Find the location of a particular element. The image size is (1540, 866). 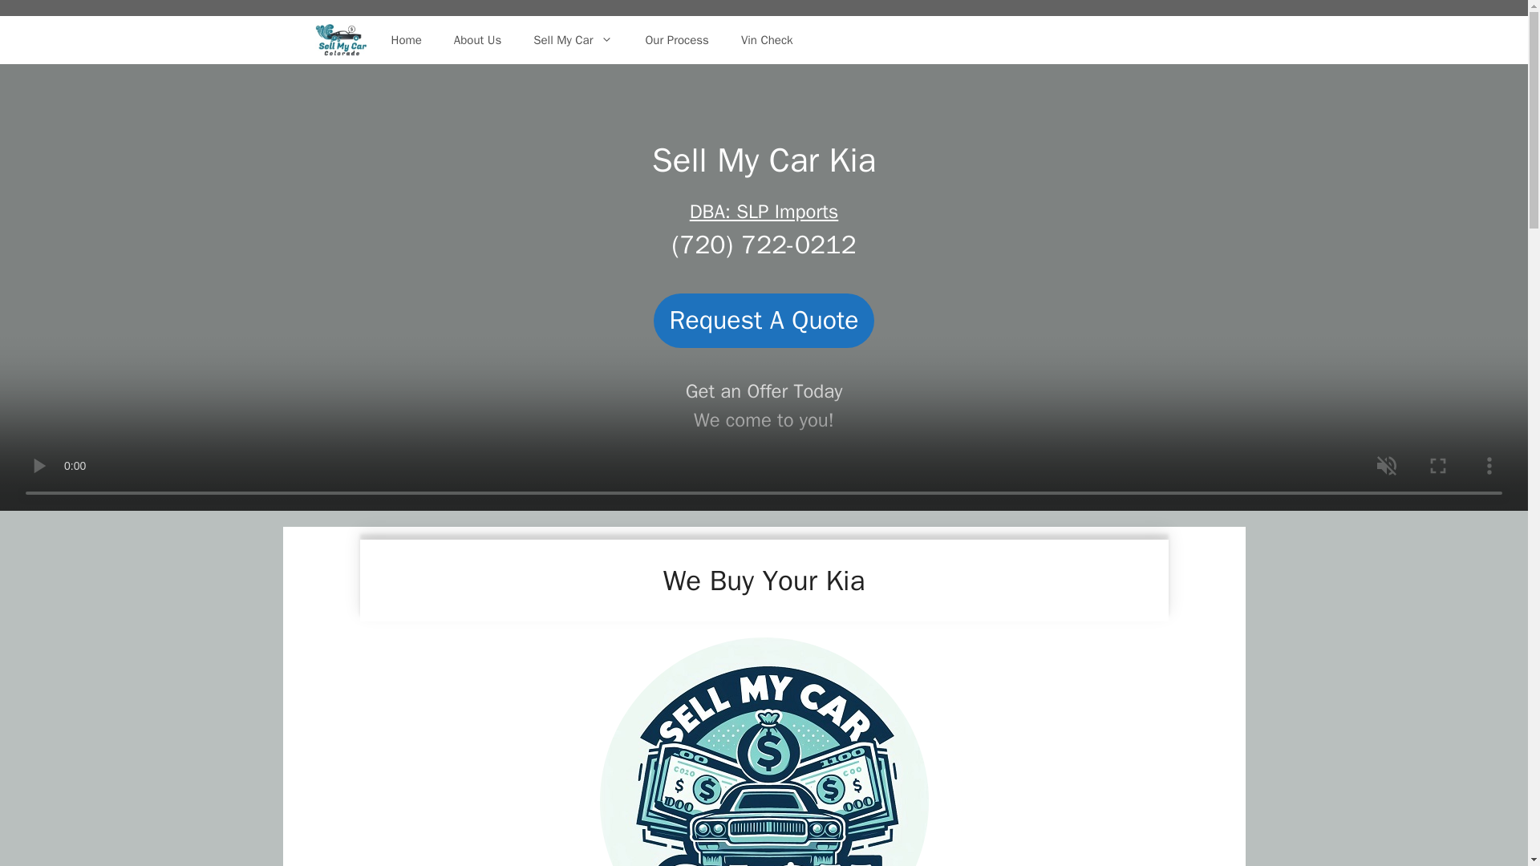

We Buy Cars is located at coordinates (340, 40).